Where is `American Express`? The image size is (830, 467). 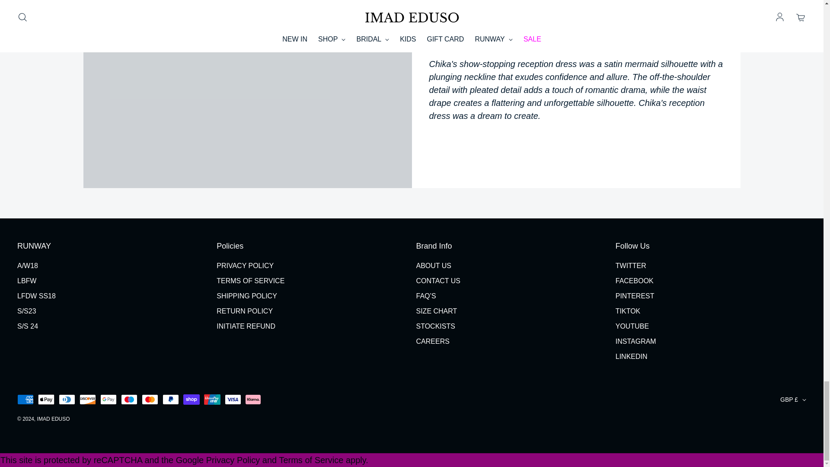
American Express is located at coordinates (26, 400).